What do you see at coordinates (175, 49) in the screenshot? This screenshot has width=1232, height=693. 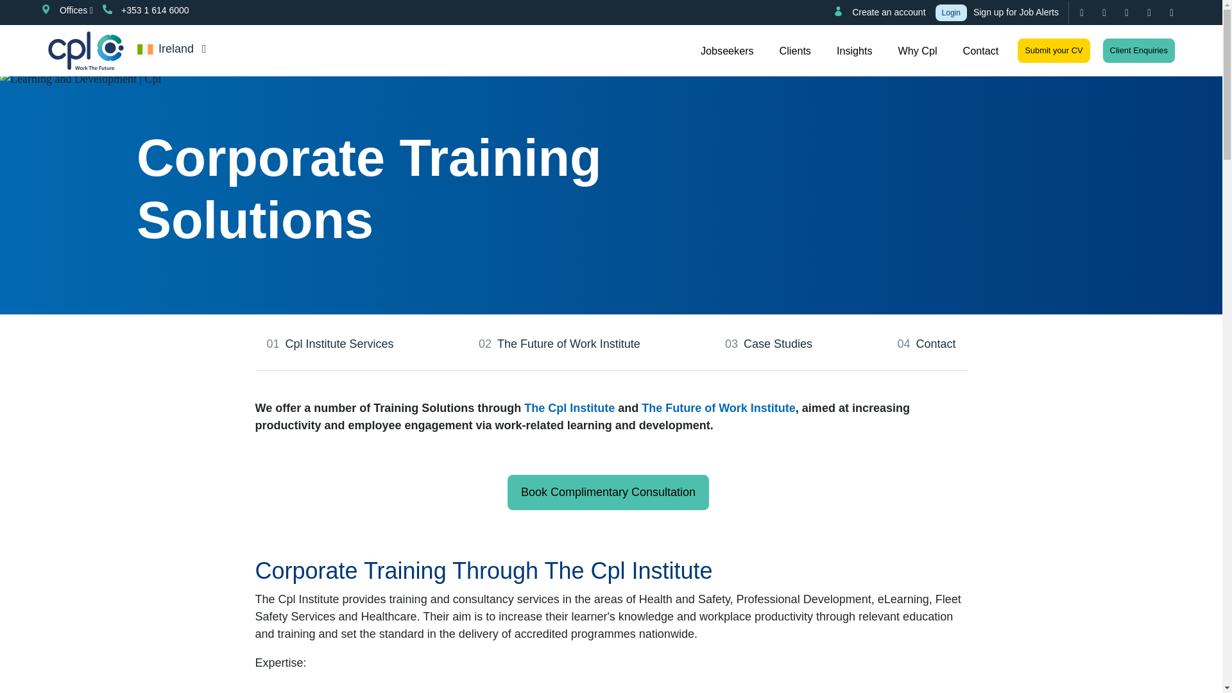 I see `Ireland` at bounding box center [175, 49].